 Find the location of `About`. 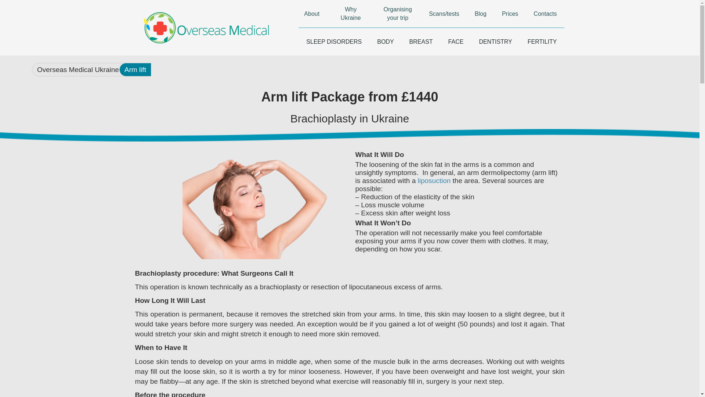

About is located at coordinates (311, 14).